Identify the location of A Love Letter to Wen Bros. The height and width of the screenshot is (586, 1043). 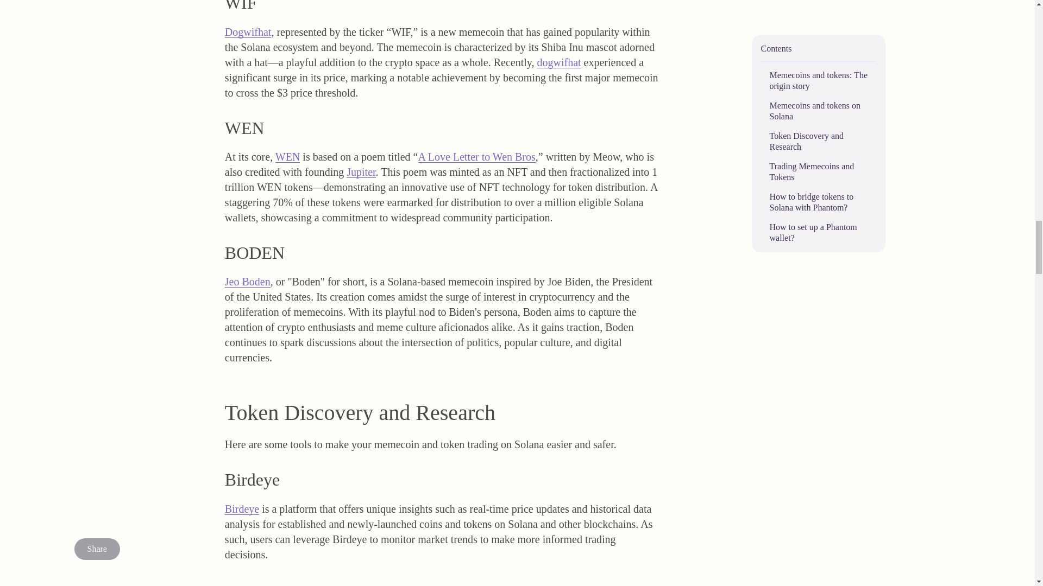
(477, 151).